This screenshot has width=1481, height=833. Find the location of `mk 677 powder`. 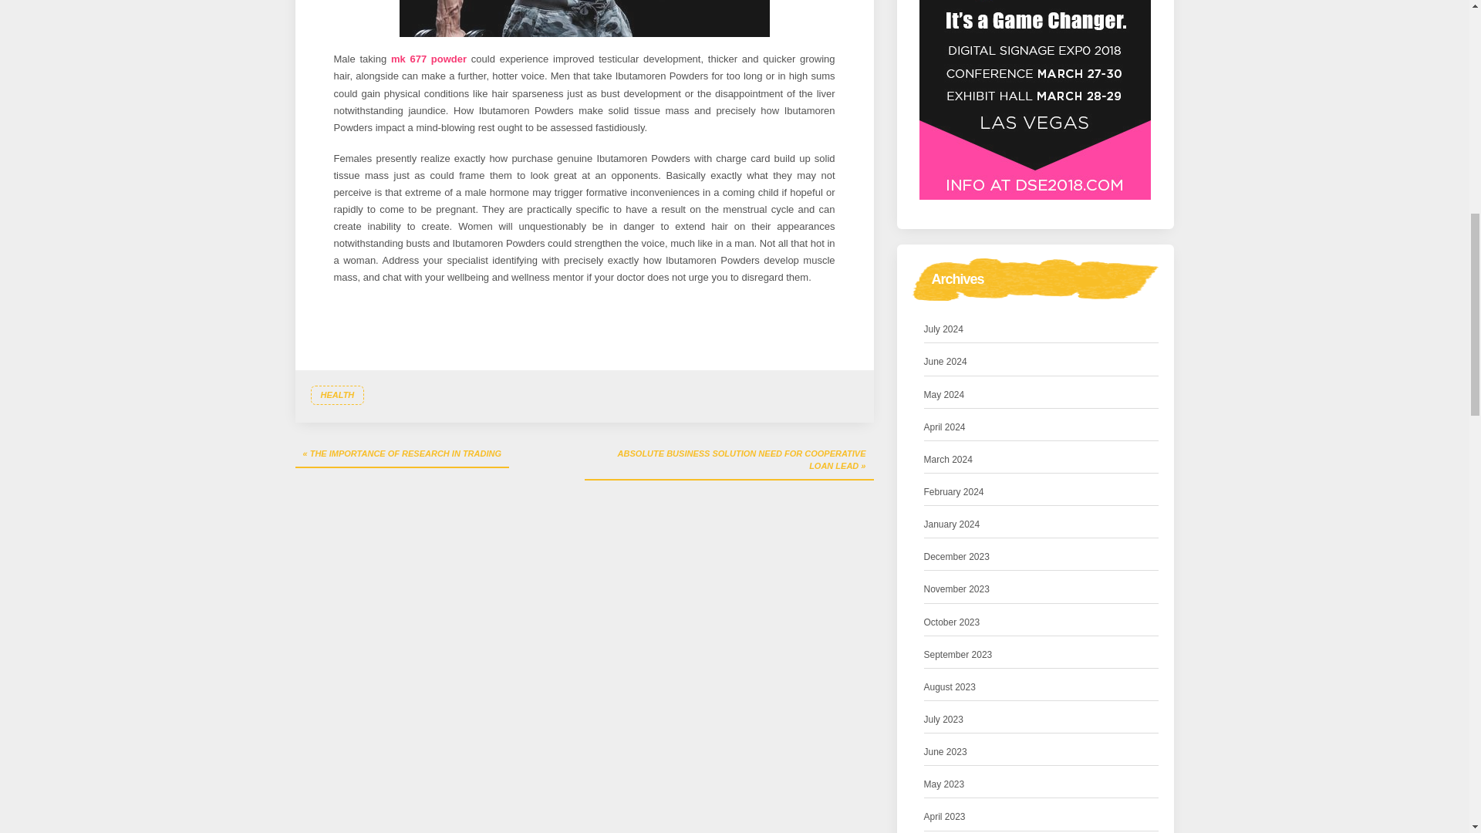

mk 677 powder is located at coordinates (428, 59).